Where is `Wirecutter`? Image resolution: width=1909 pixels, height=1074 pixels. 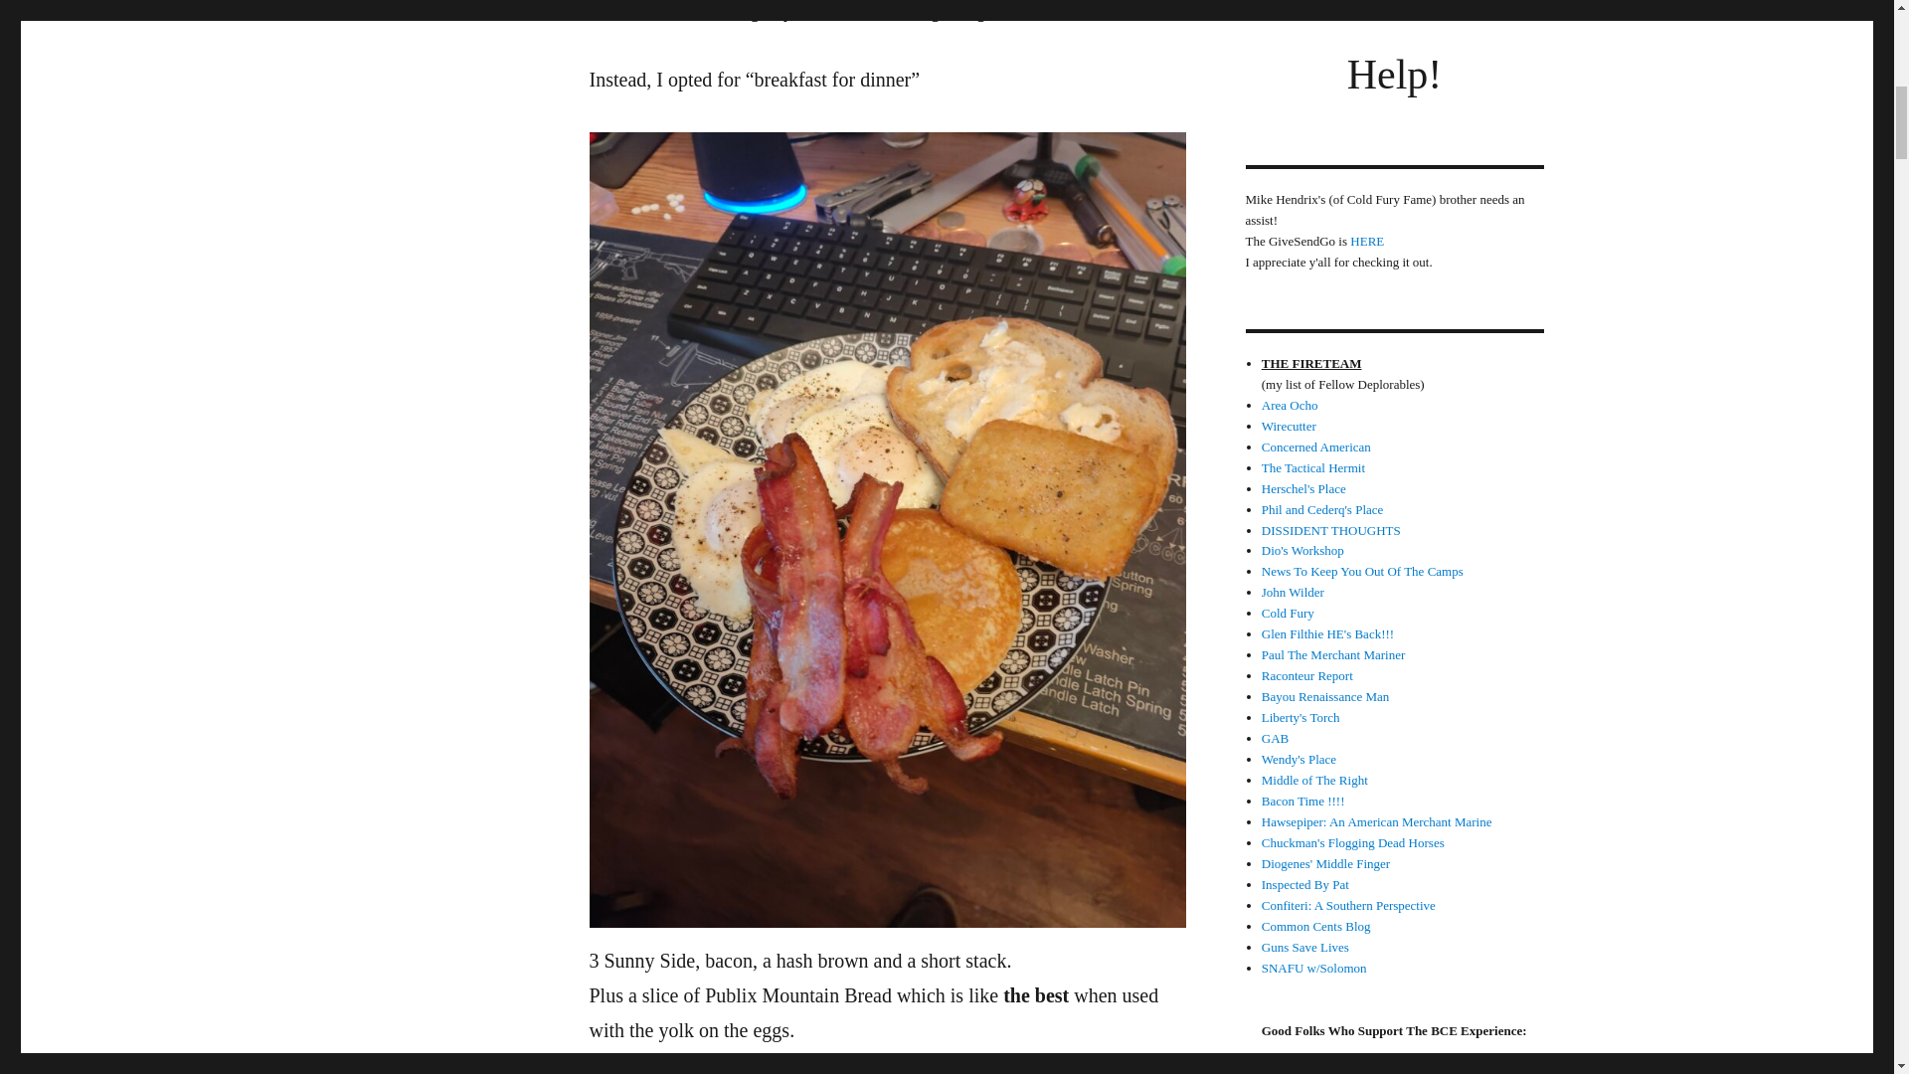 Wirecutter is located at coordinates (1289, 426).